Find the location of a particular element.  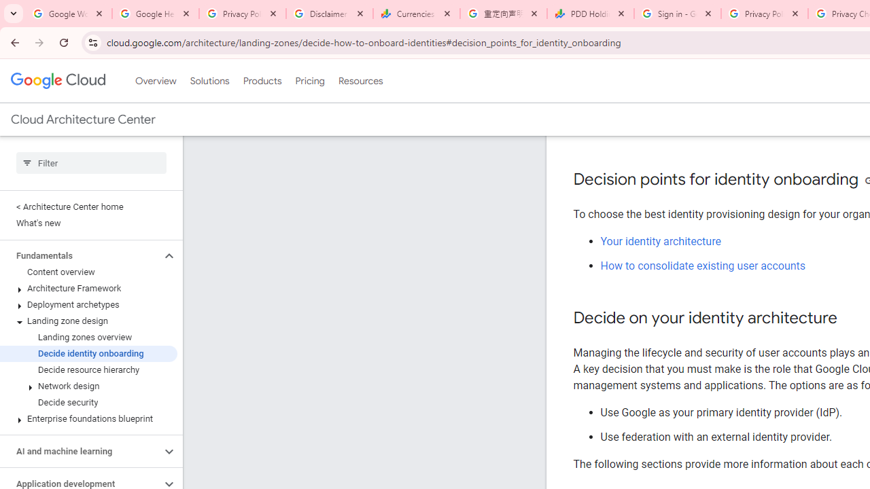

Deployment archetypes is located at coordinates (88, 304).